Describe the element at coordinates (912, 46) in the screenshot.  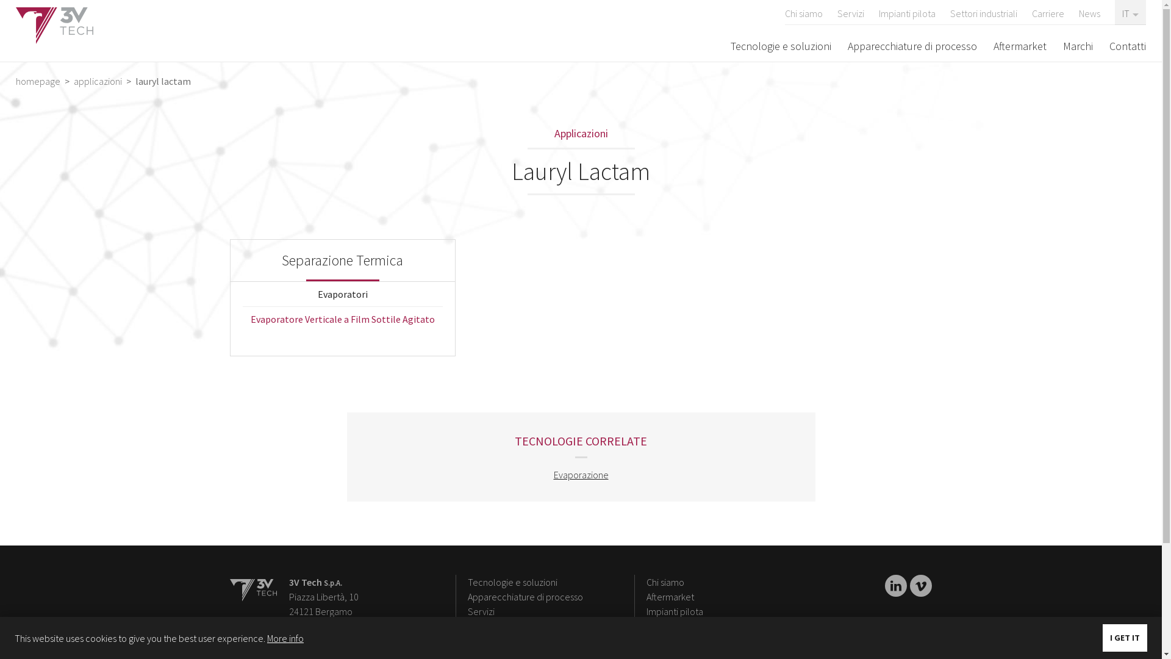
I see `Apparecchiature di processo` at that location.